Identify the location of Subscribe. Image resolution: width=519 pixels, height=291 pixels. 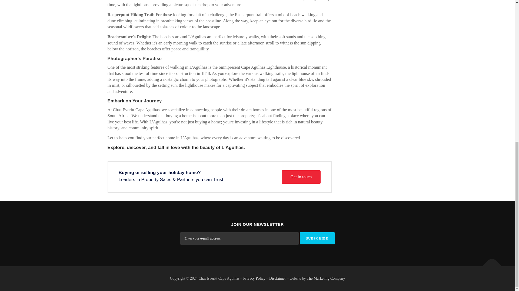
(317, 238).